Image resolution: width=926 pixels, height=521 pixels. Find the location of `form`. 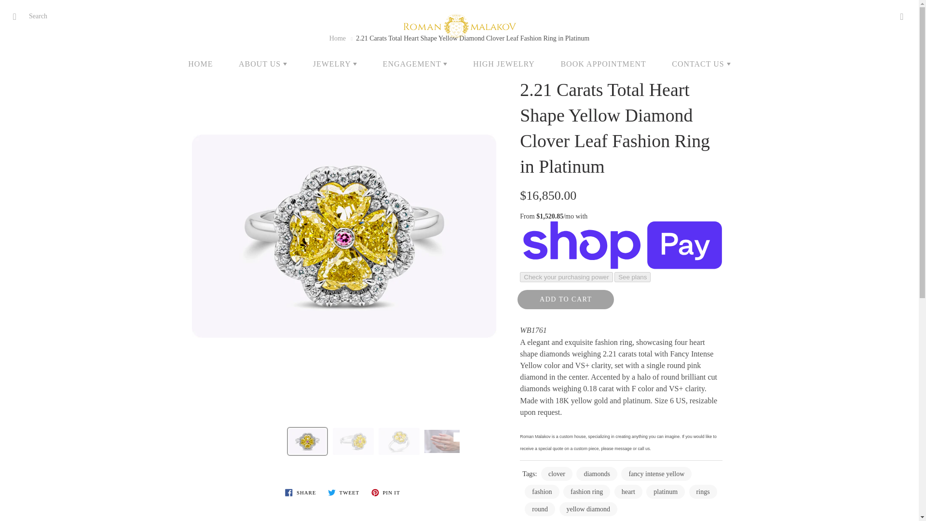

form is located at coordinates (39, 16).